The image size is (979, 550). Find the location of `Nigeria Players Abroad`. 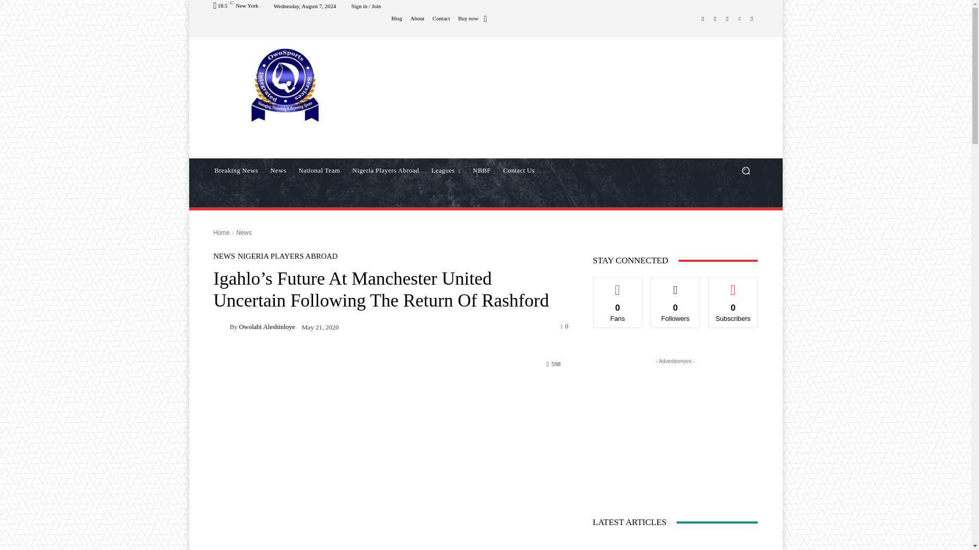

Nigeria Players Abroad is located at coordinates (385, 170).